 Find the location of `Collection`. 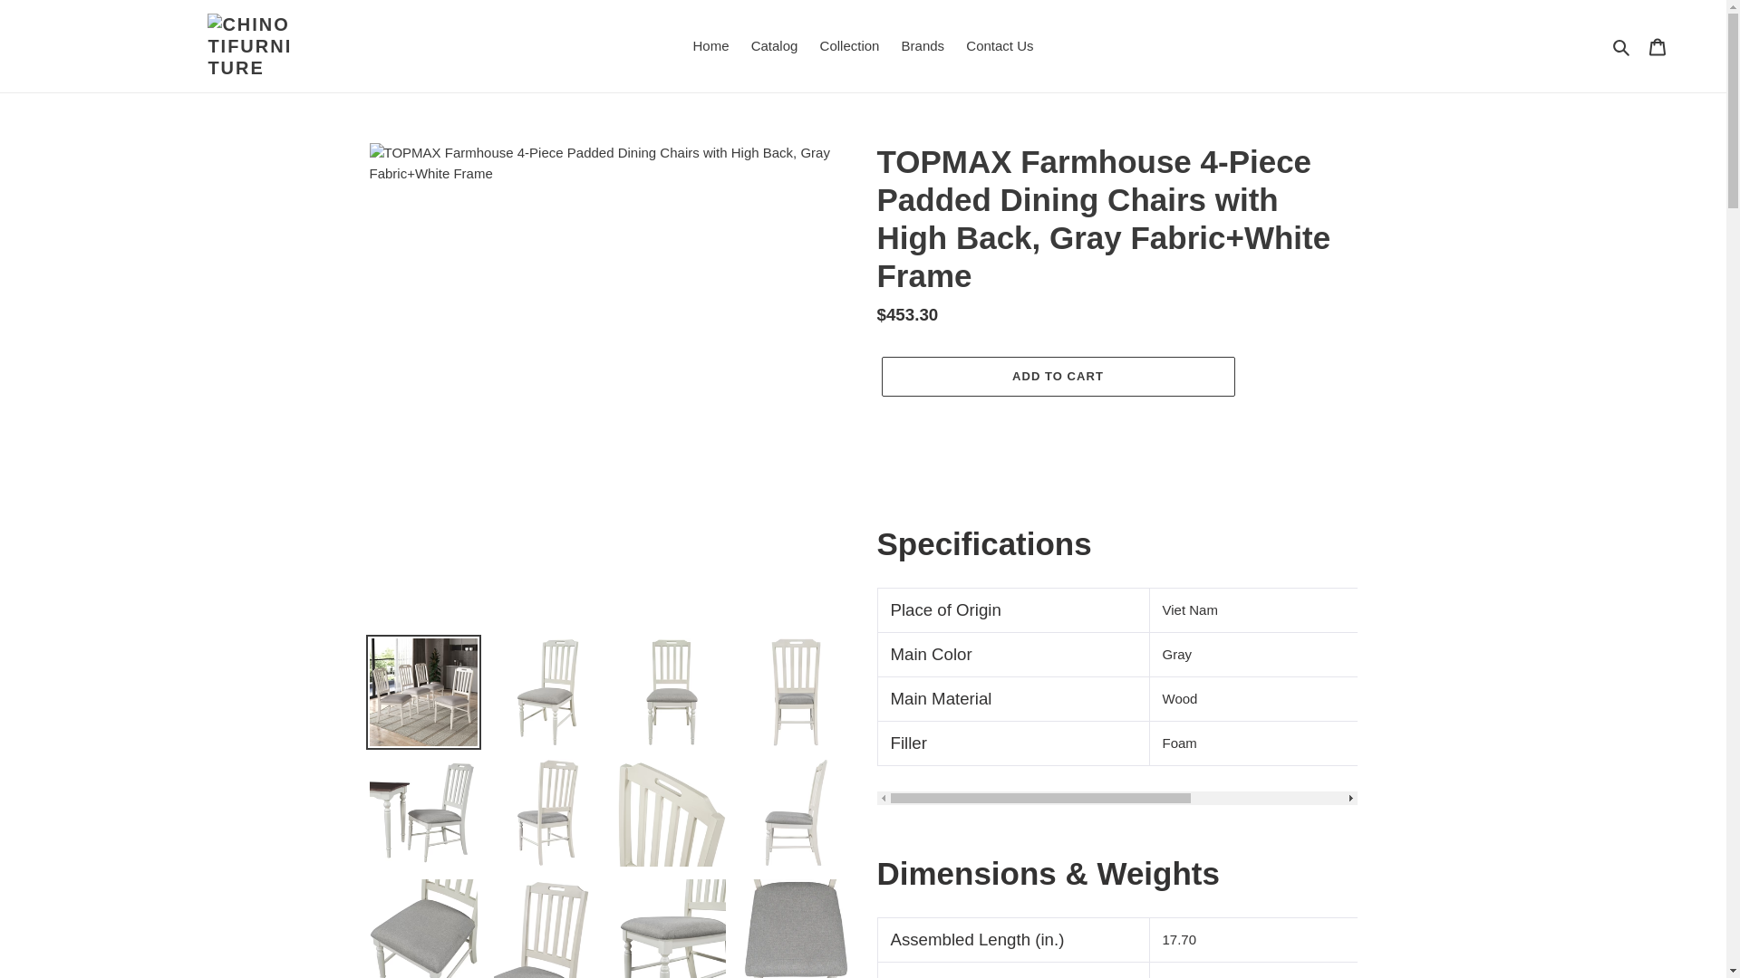

Collection is located at coordinates (850, 45).